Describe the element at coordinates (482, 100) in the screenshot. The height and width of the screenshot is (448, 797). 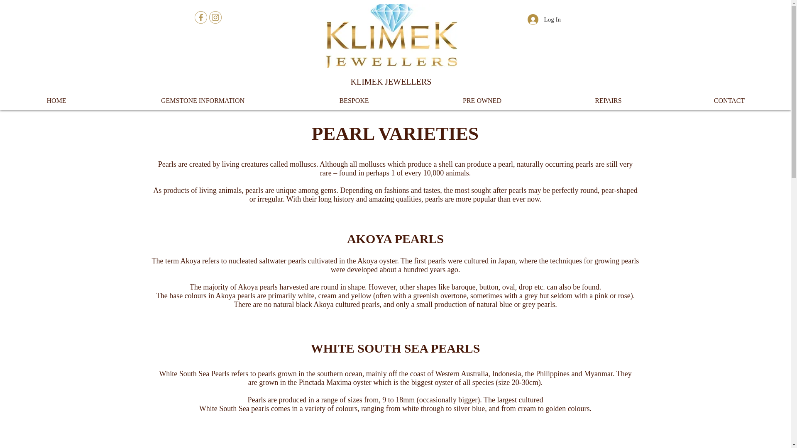
I see `PRE OWNED` at that location.